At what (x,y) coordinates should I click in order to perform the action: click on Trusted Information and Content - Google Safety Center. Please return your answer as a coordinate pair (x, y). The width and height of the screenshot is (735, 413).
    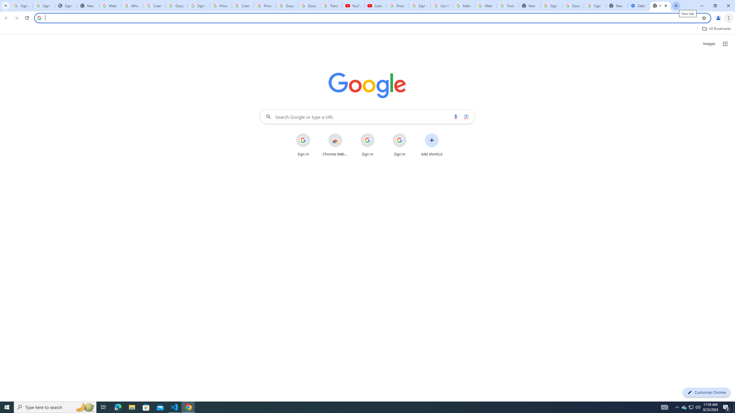
    Looking at the image, I should click on (508, 6).